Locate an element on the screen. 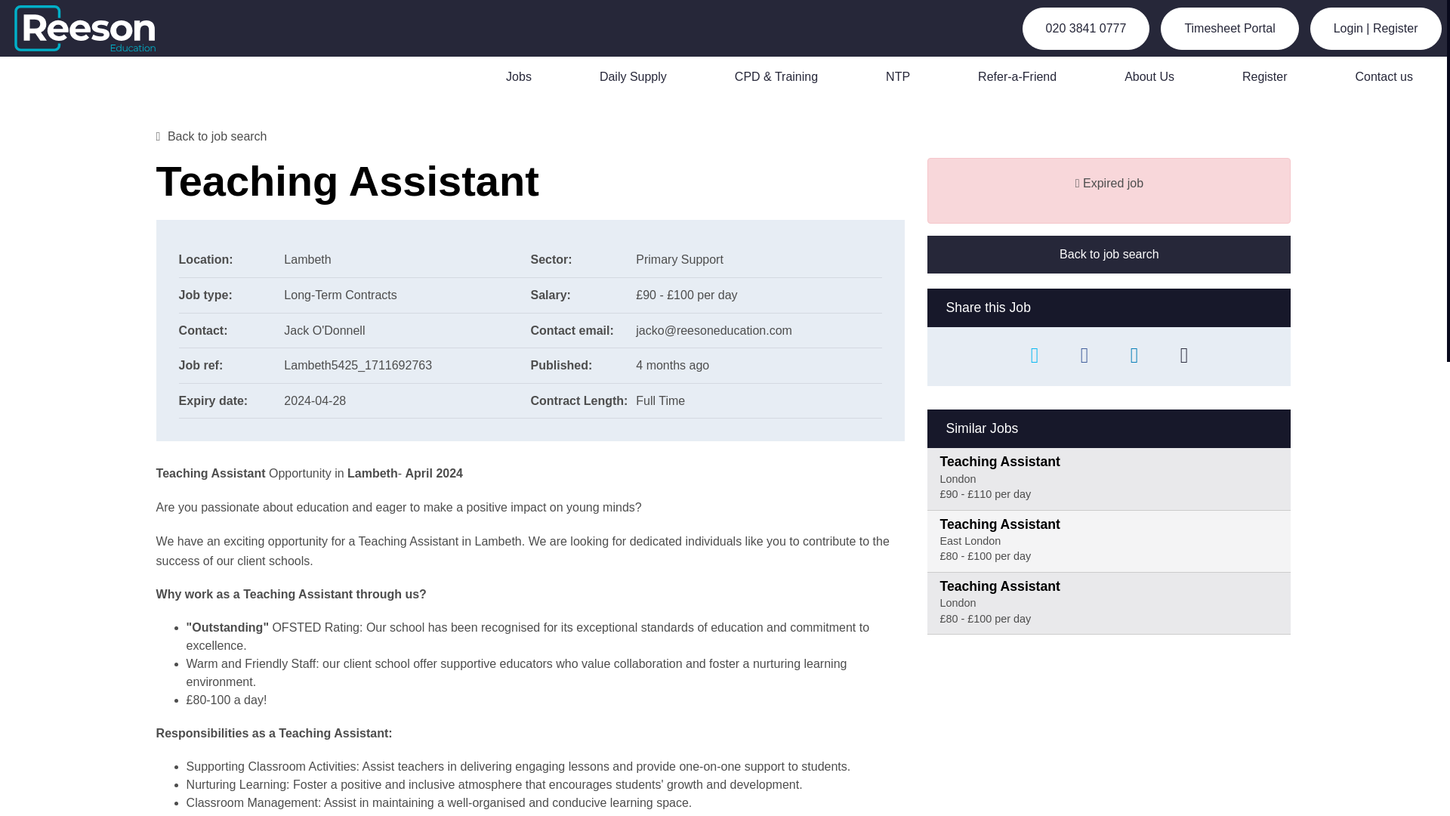 The height and width of the screenshot is (816, 1450). Register is located at coordinates (1264, 76).